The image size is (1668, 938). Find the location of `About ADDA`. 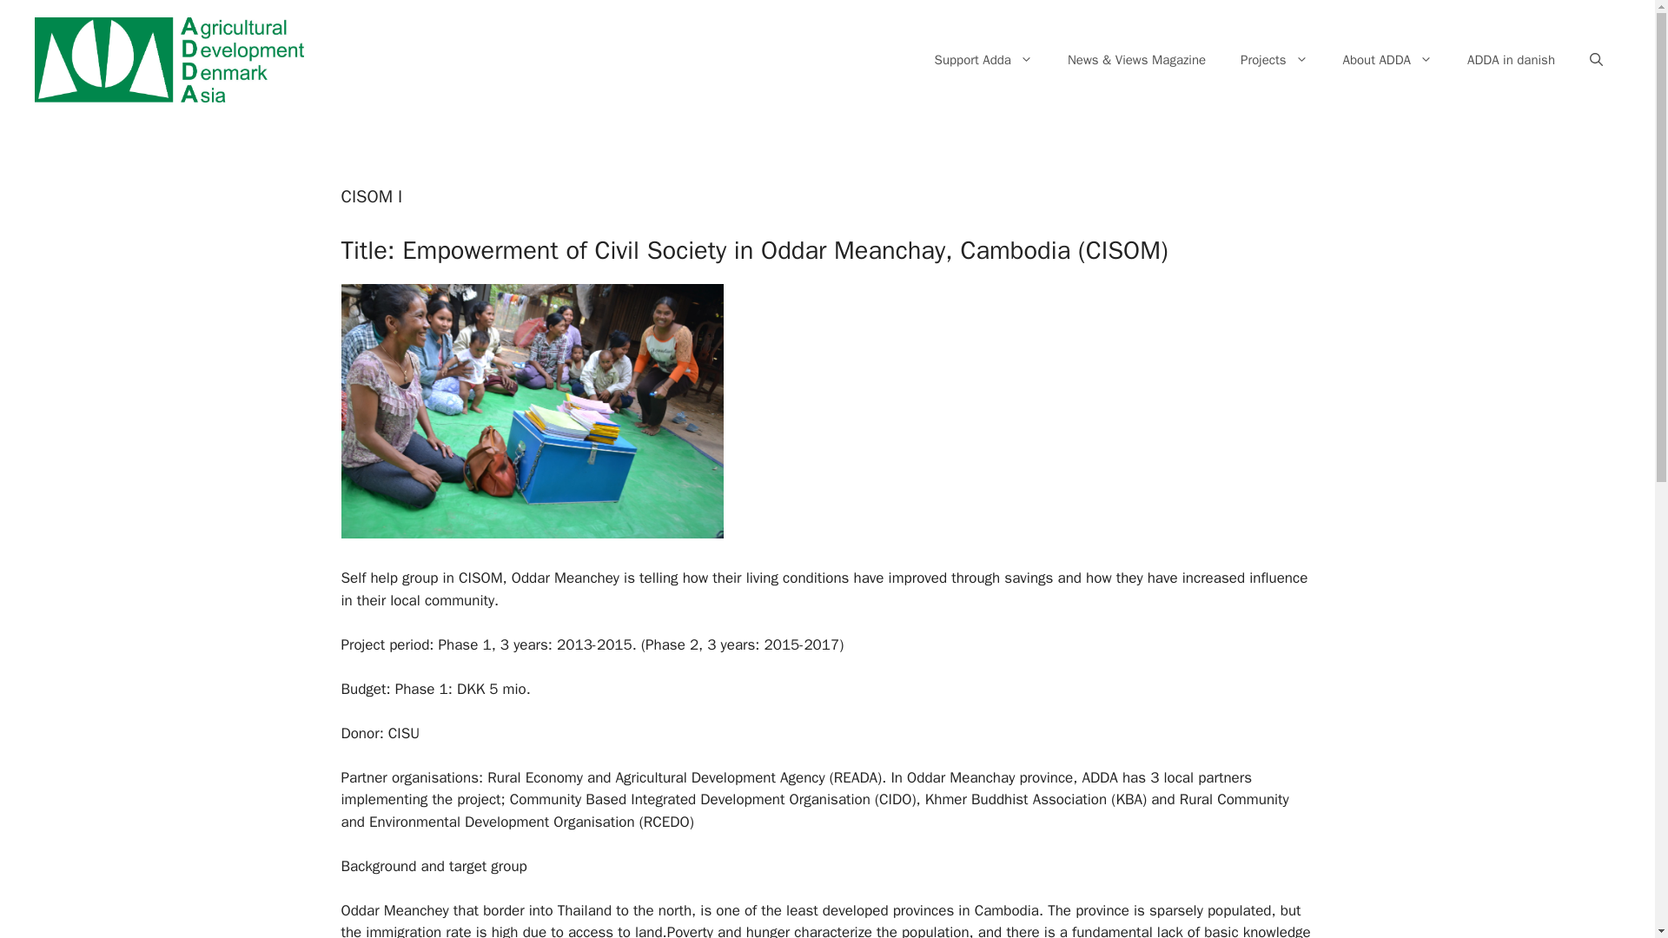

About ADDA is located at coordinates (1388, 59).